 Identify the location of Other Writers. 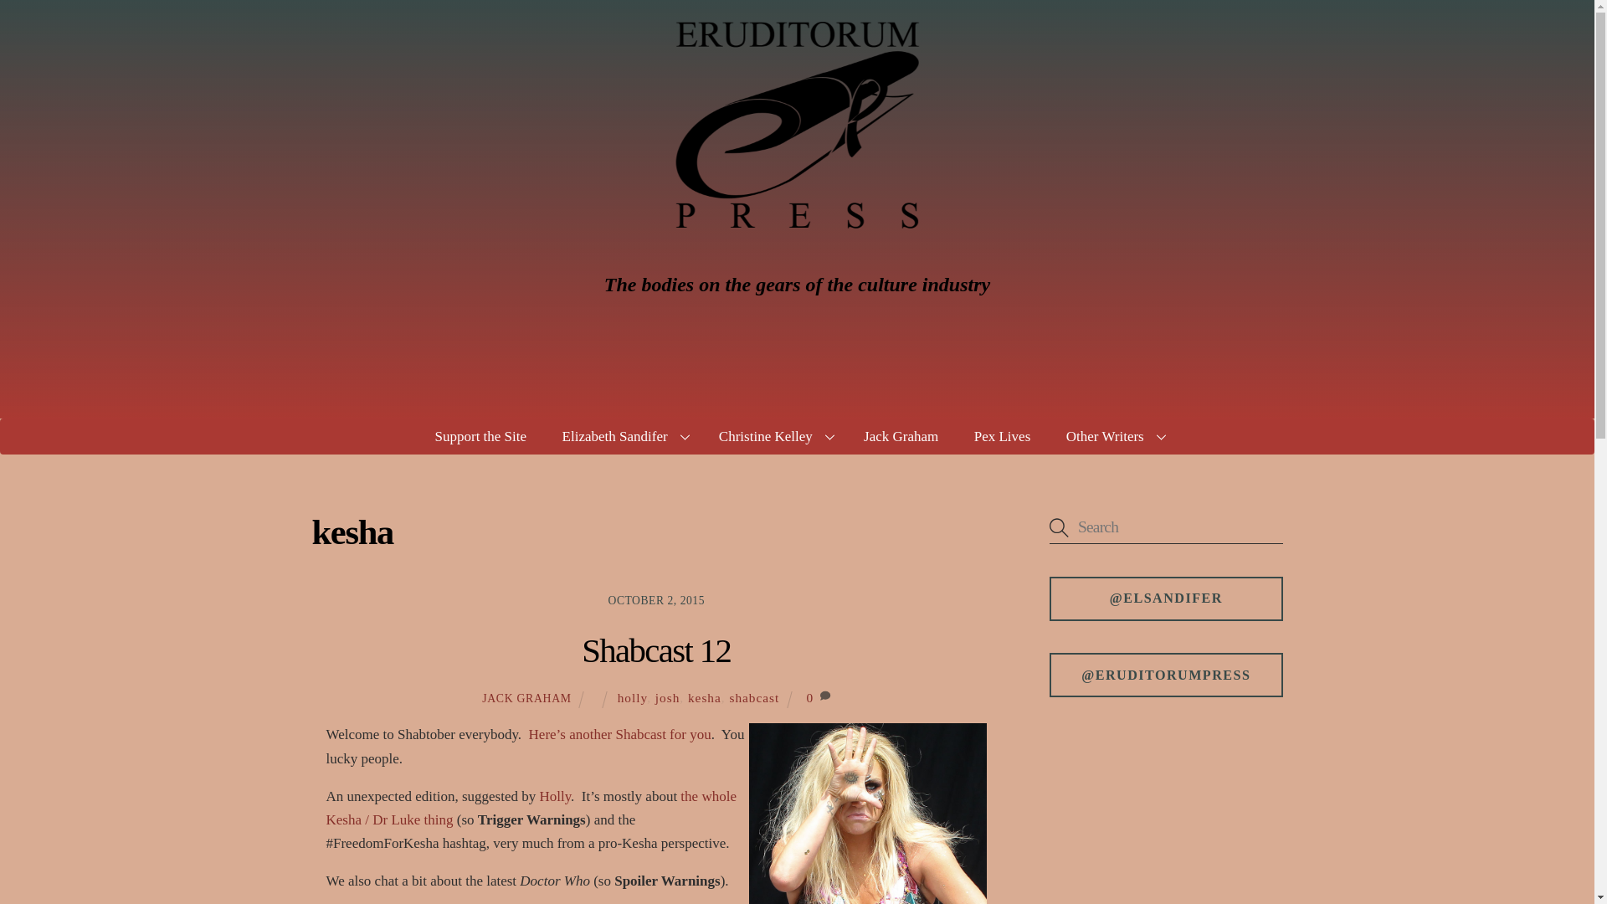
(1113, 437).